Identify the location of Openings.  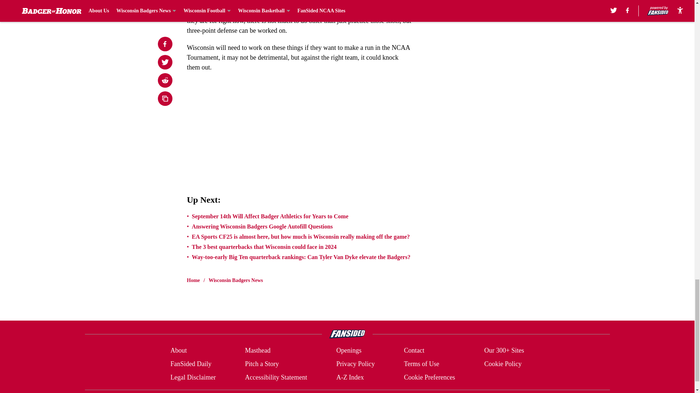
(349, 351).